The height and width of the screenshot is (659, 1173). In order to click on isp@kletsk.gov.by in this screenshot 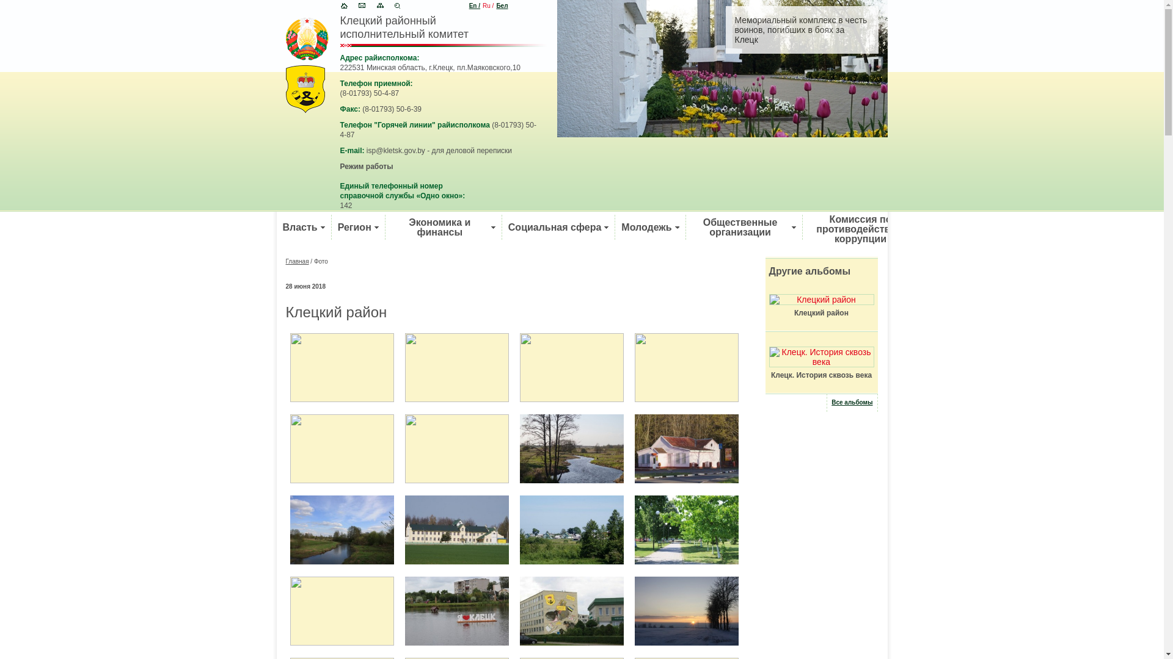, I will do `click(396, 151)`.